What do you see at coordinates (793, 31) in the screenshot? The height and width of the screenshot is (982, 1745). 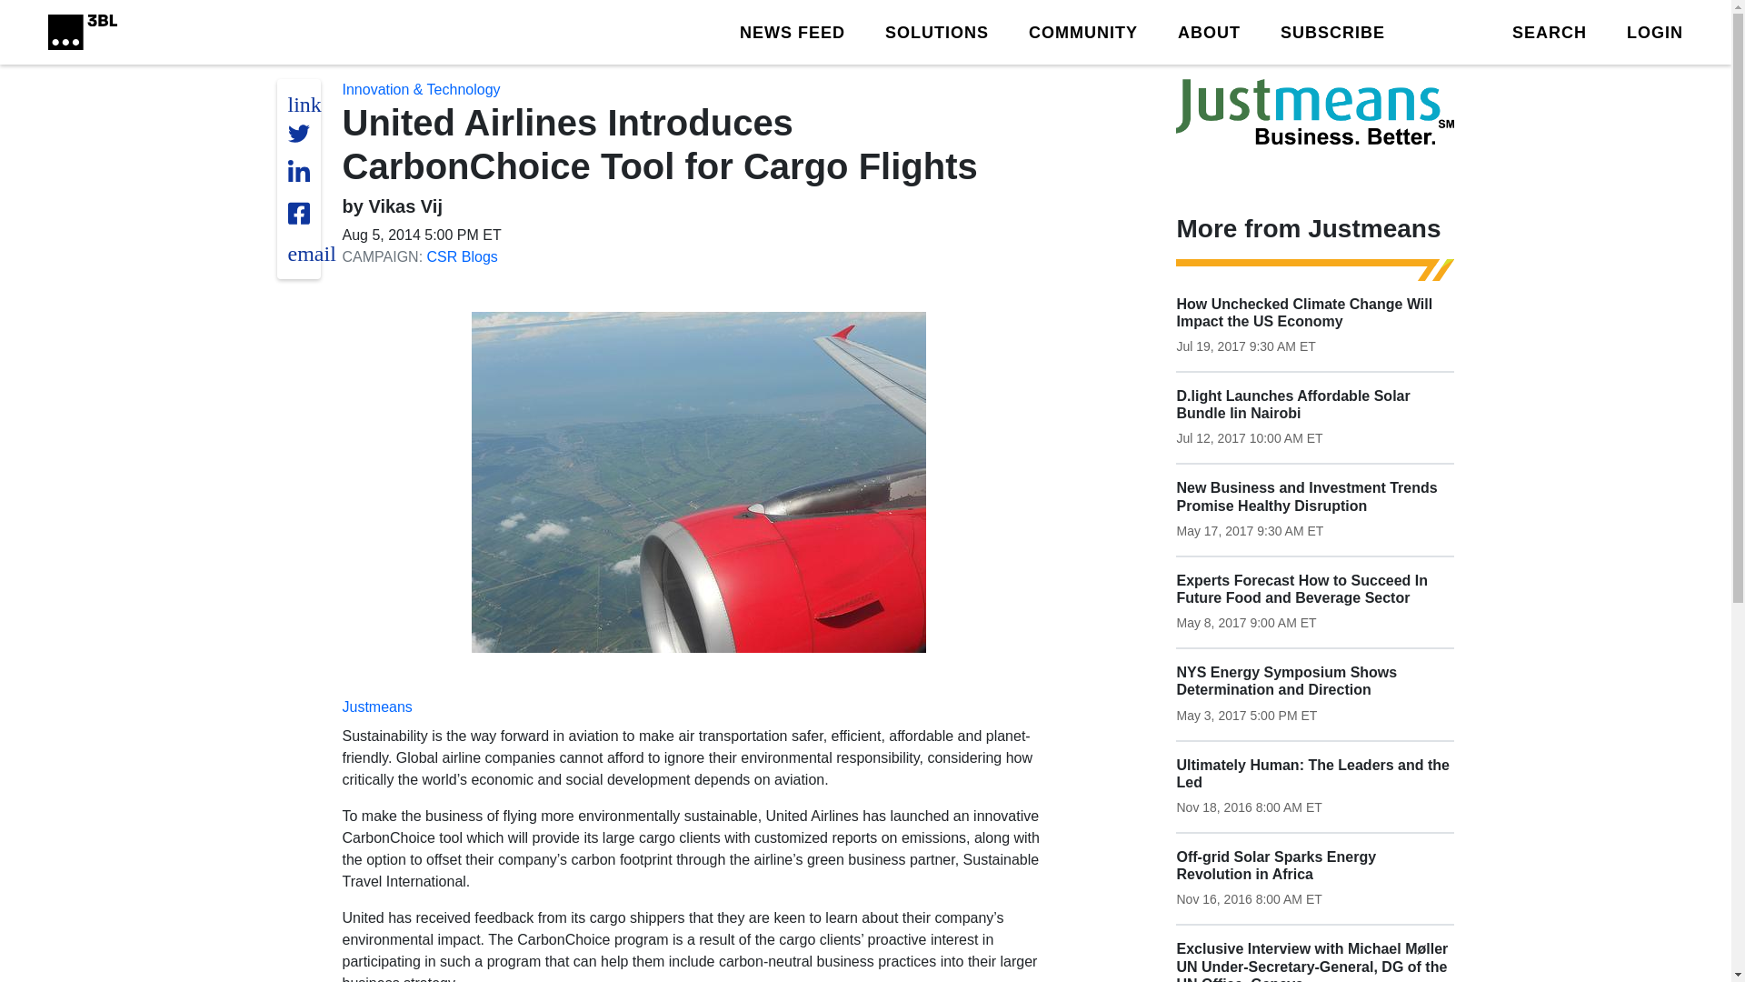 I see `NEWS FEED` at bounding box center [793, 31].